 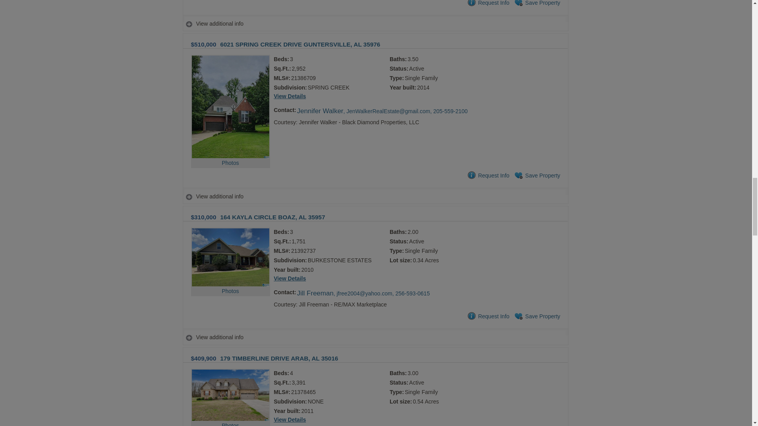 What do you see at coordinates (375, 196) in the screenshot?
I see `View property remarks and map` at bounding box center [375, 196].